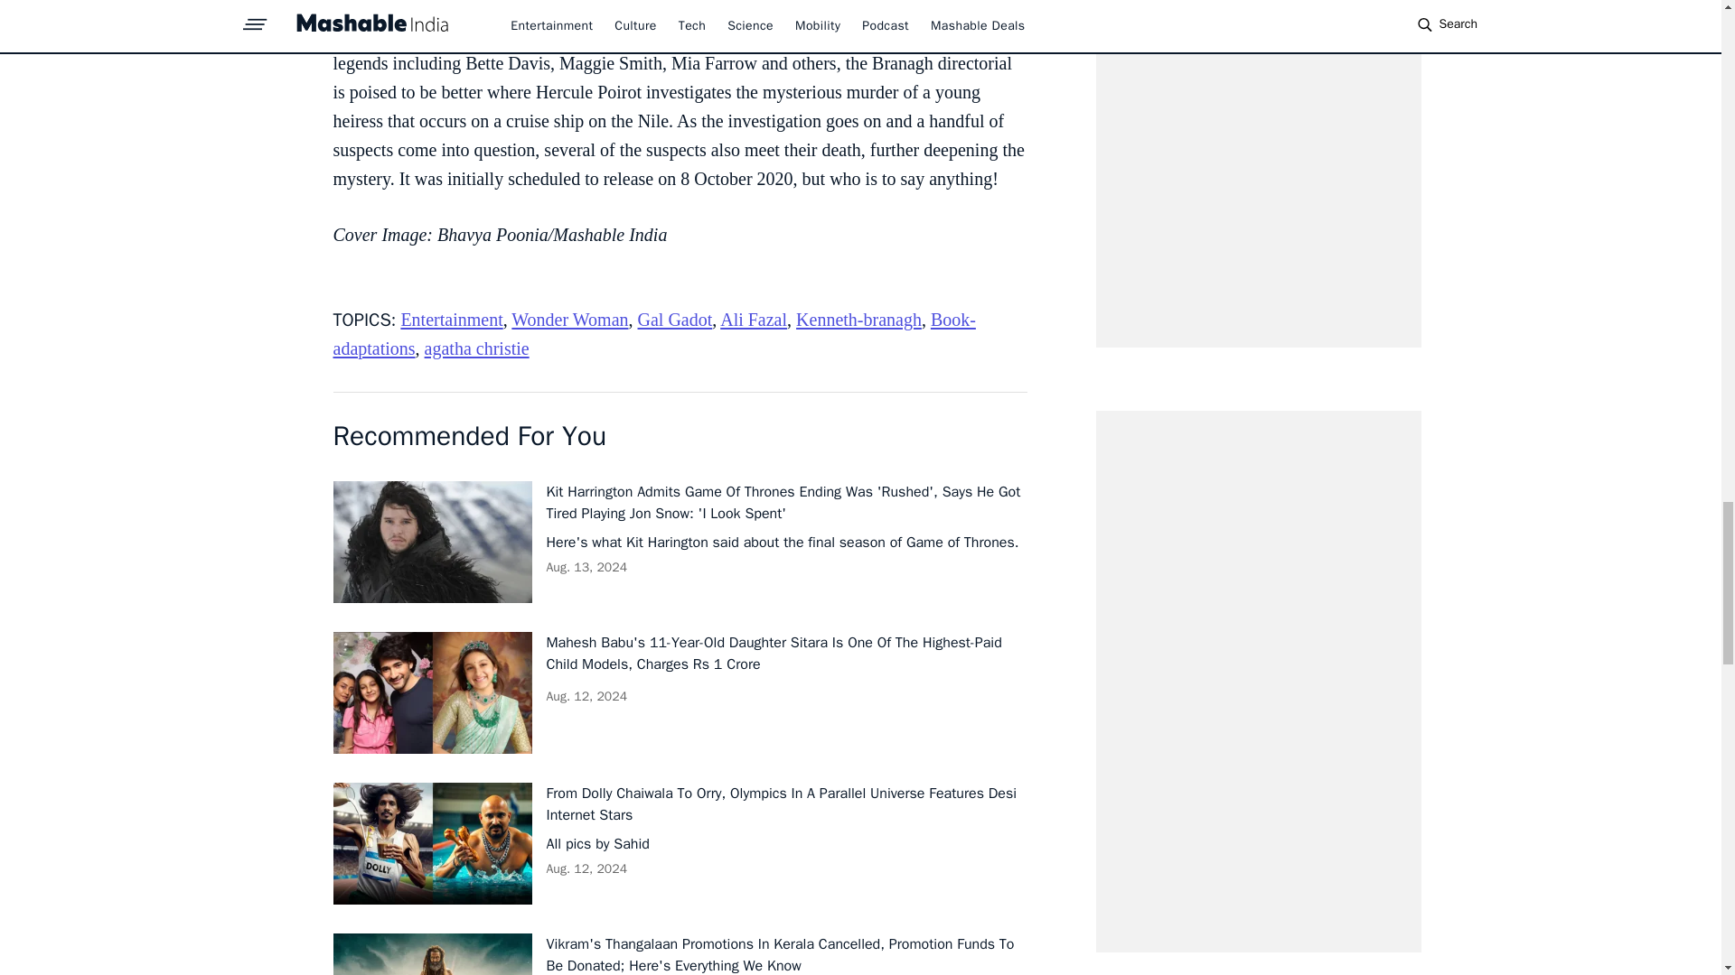 The image size is (1735, 975). Describe the element at coordinates (452, 320) in the screenshot. I see `Entertainment` at that location.